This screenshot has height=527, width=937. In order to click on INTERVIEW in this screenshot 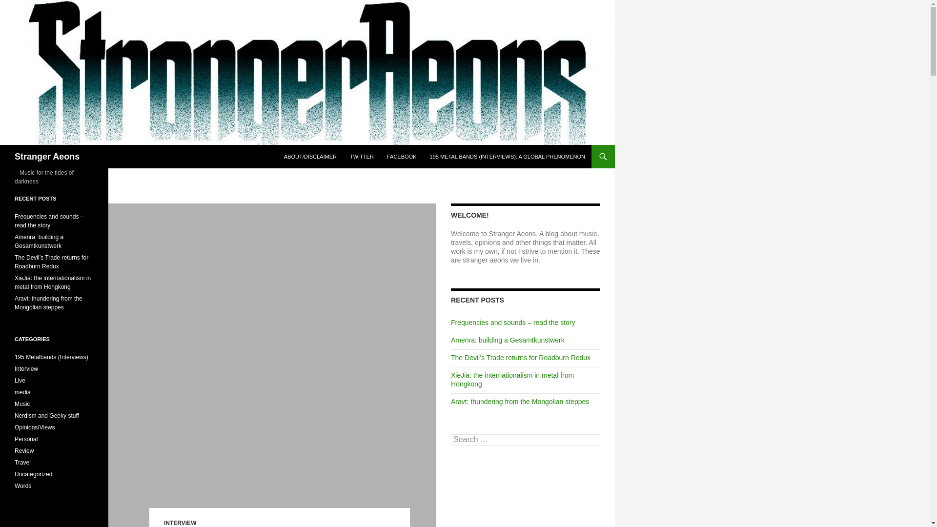, I will do `click(180, 523)`.